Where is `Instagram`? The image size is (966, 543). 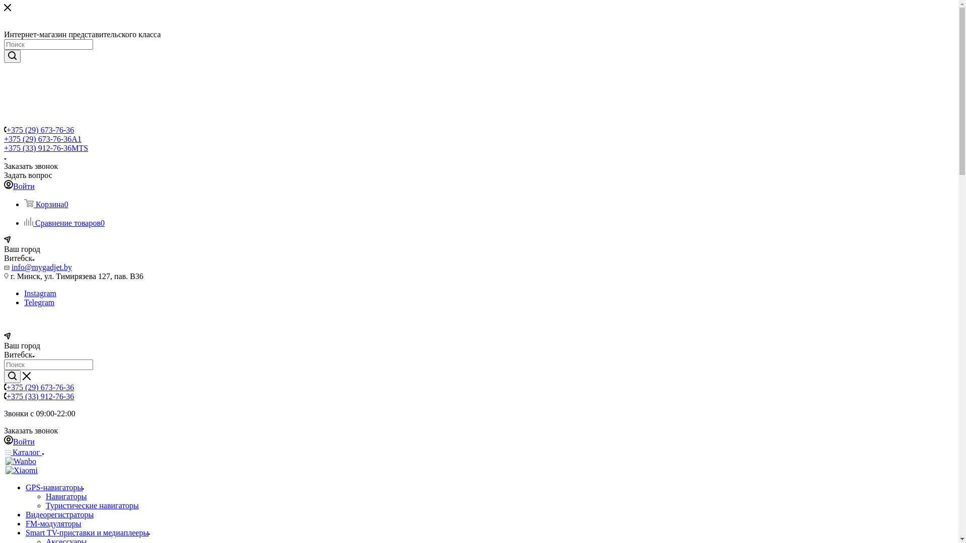
Instagram is located at coordinates (40, 294).